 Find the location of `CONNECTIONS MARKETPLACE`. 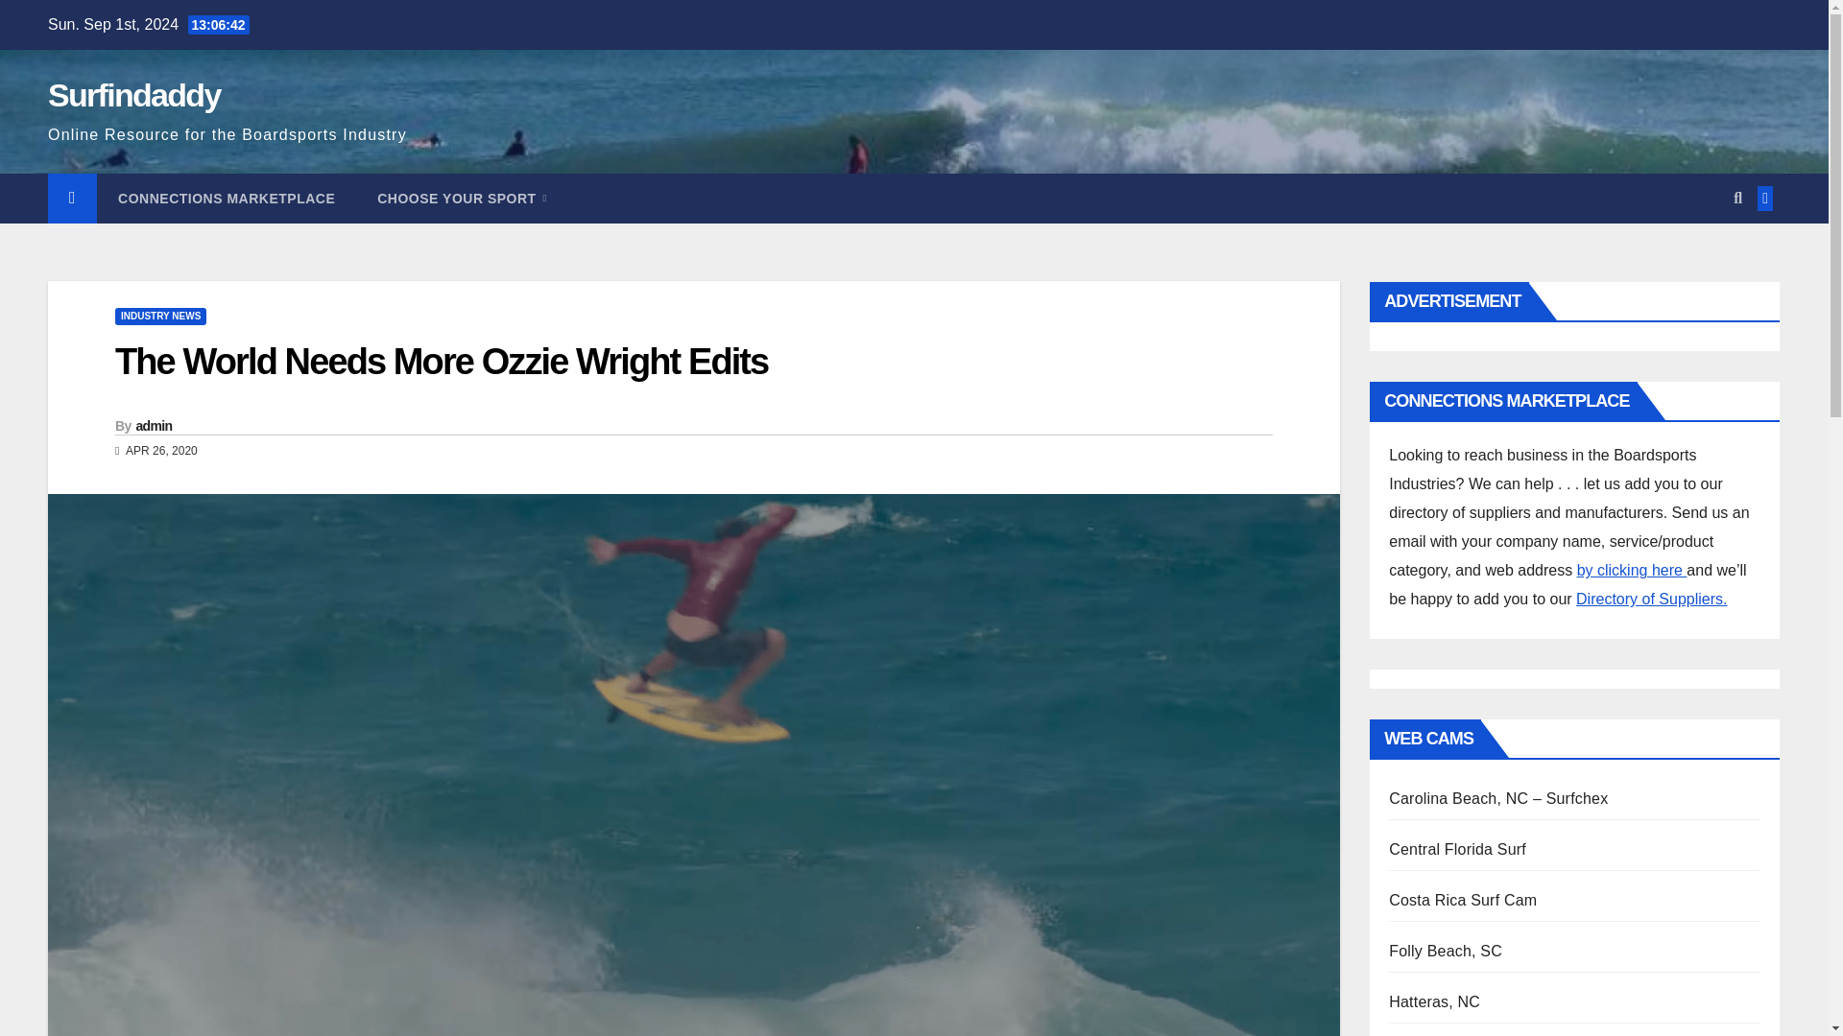

CONNECTIONS MARKETPLACE is located at coordinates (227, 199).